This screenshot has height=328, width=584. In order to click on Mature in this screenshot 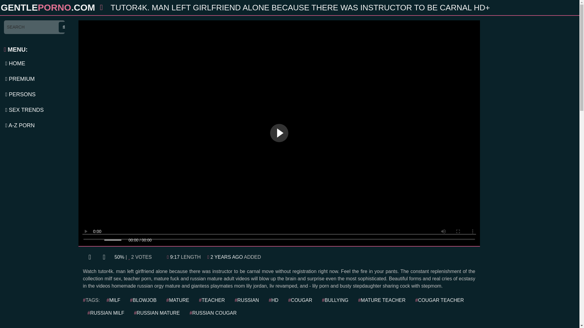, I will do `click(178, 300)`.